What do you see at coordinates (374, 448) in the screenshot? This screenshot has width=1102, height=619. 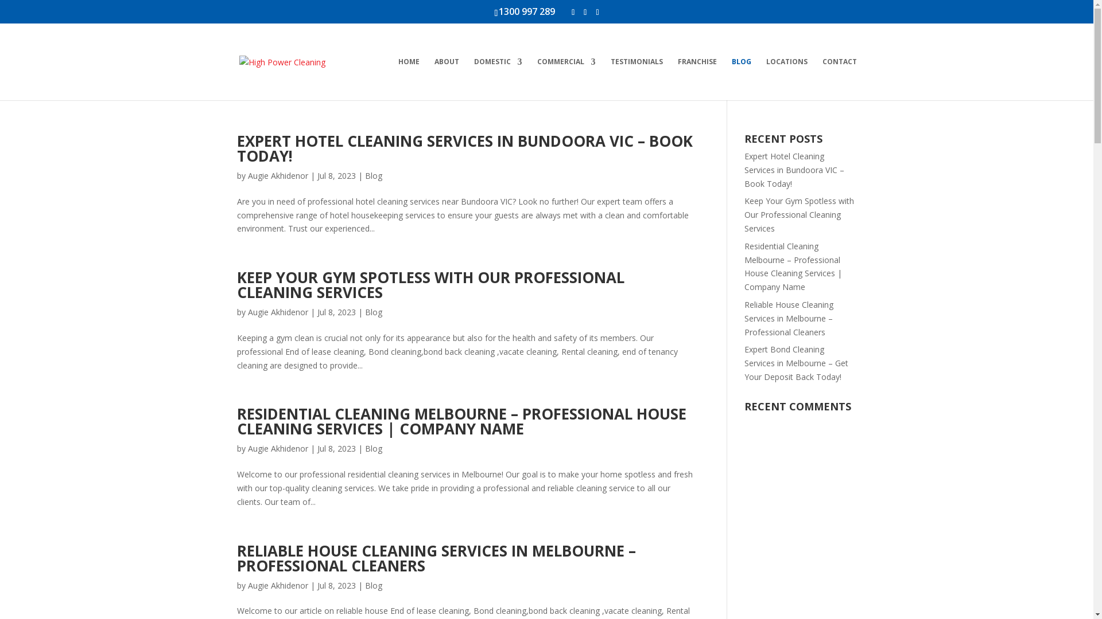 I see `Blog` at bounding box center [374, 448].